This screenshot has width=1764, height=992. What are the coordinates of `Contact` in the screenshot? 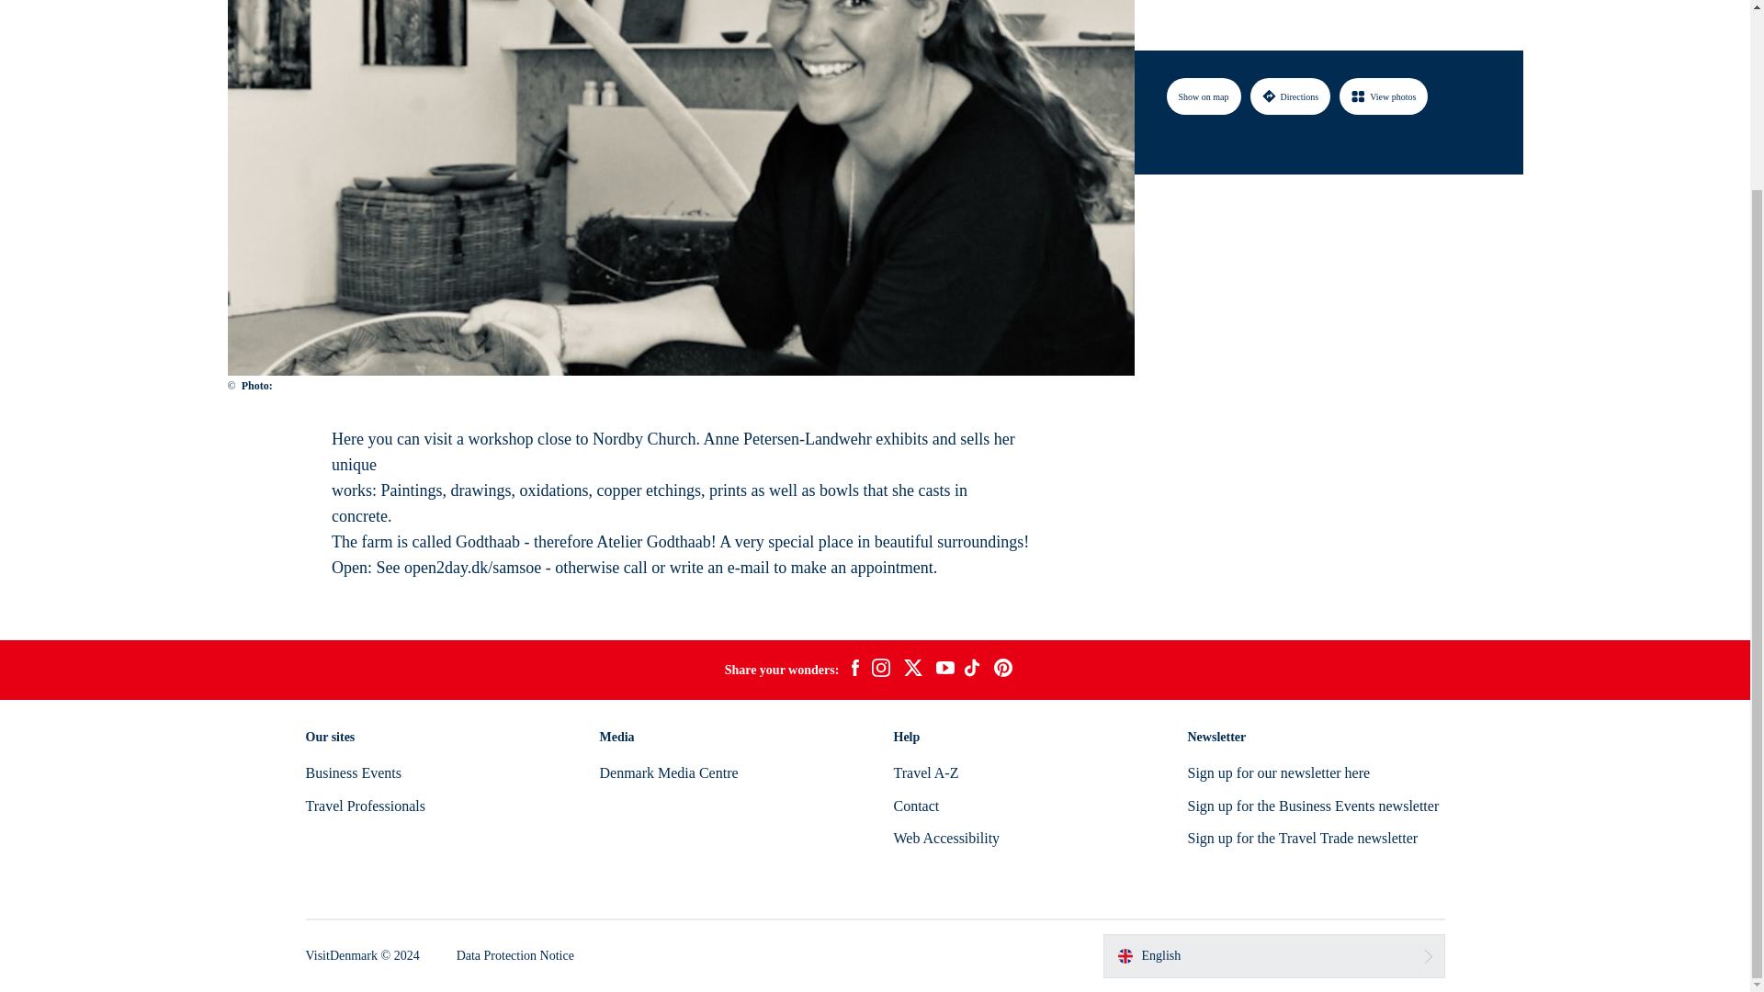 It's located at (915, 806).